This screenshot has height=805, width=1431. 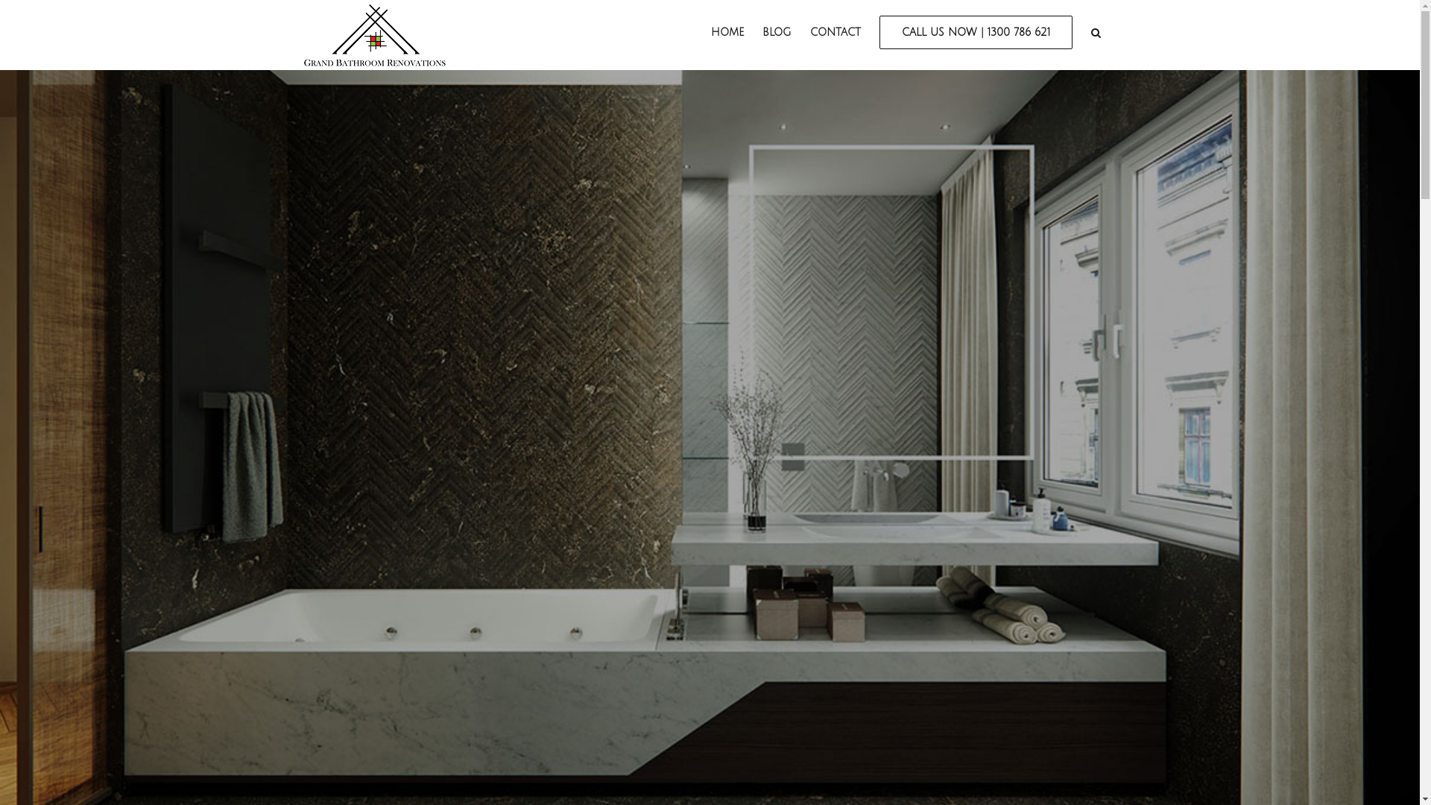 What do you see at coordinates (727, 31) in the screenshot?
I see `HOME` at bounding box center [727, 31].